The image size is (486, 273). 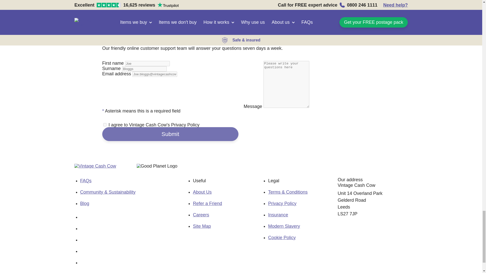 I want to click on on, so click(x=105, y=125).